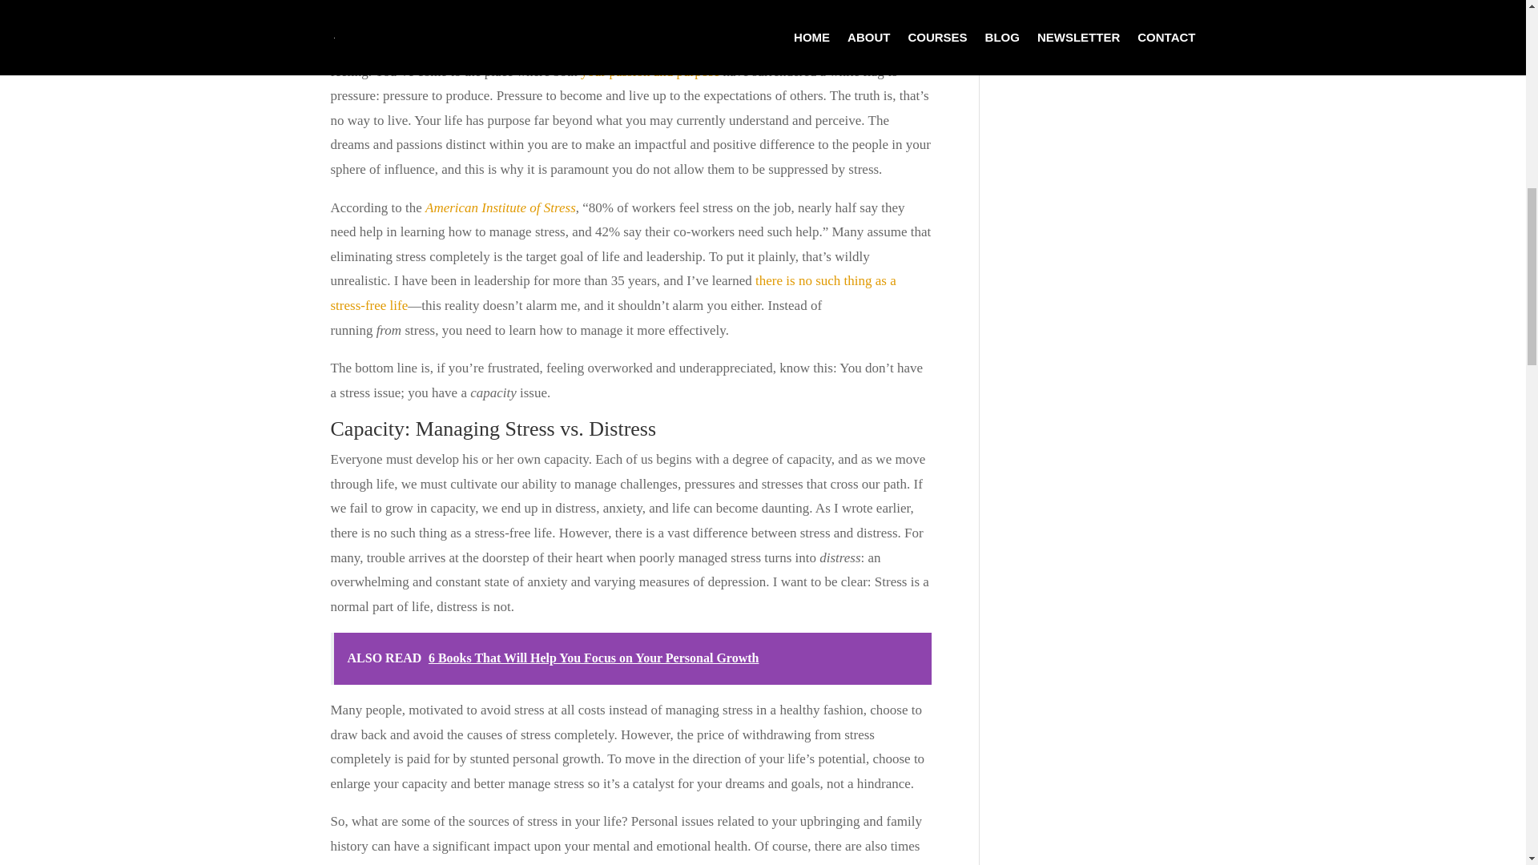  Describe the element at coordinates (650, 71) in the screenshot. I see `your passion and purpose` at that location.